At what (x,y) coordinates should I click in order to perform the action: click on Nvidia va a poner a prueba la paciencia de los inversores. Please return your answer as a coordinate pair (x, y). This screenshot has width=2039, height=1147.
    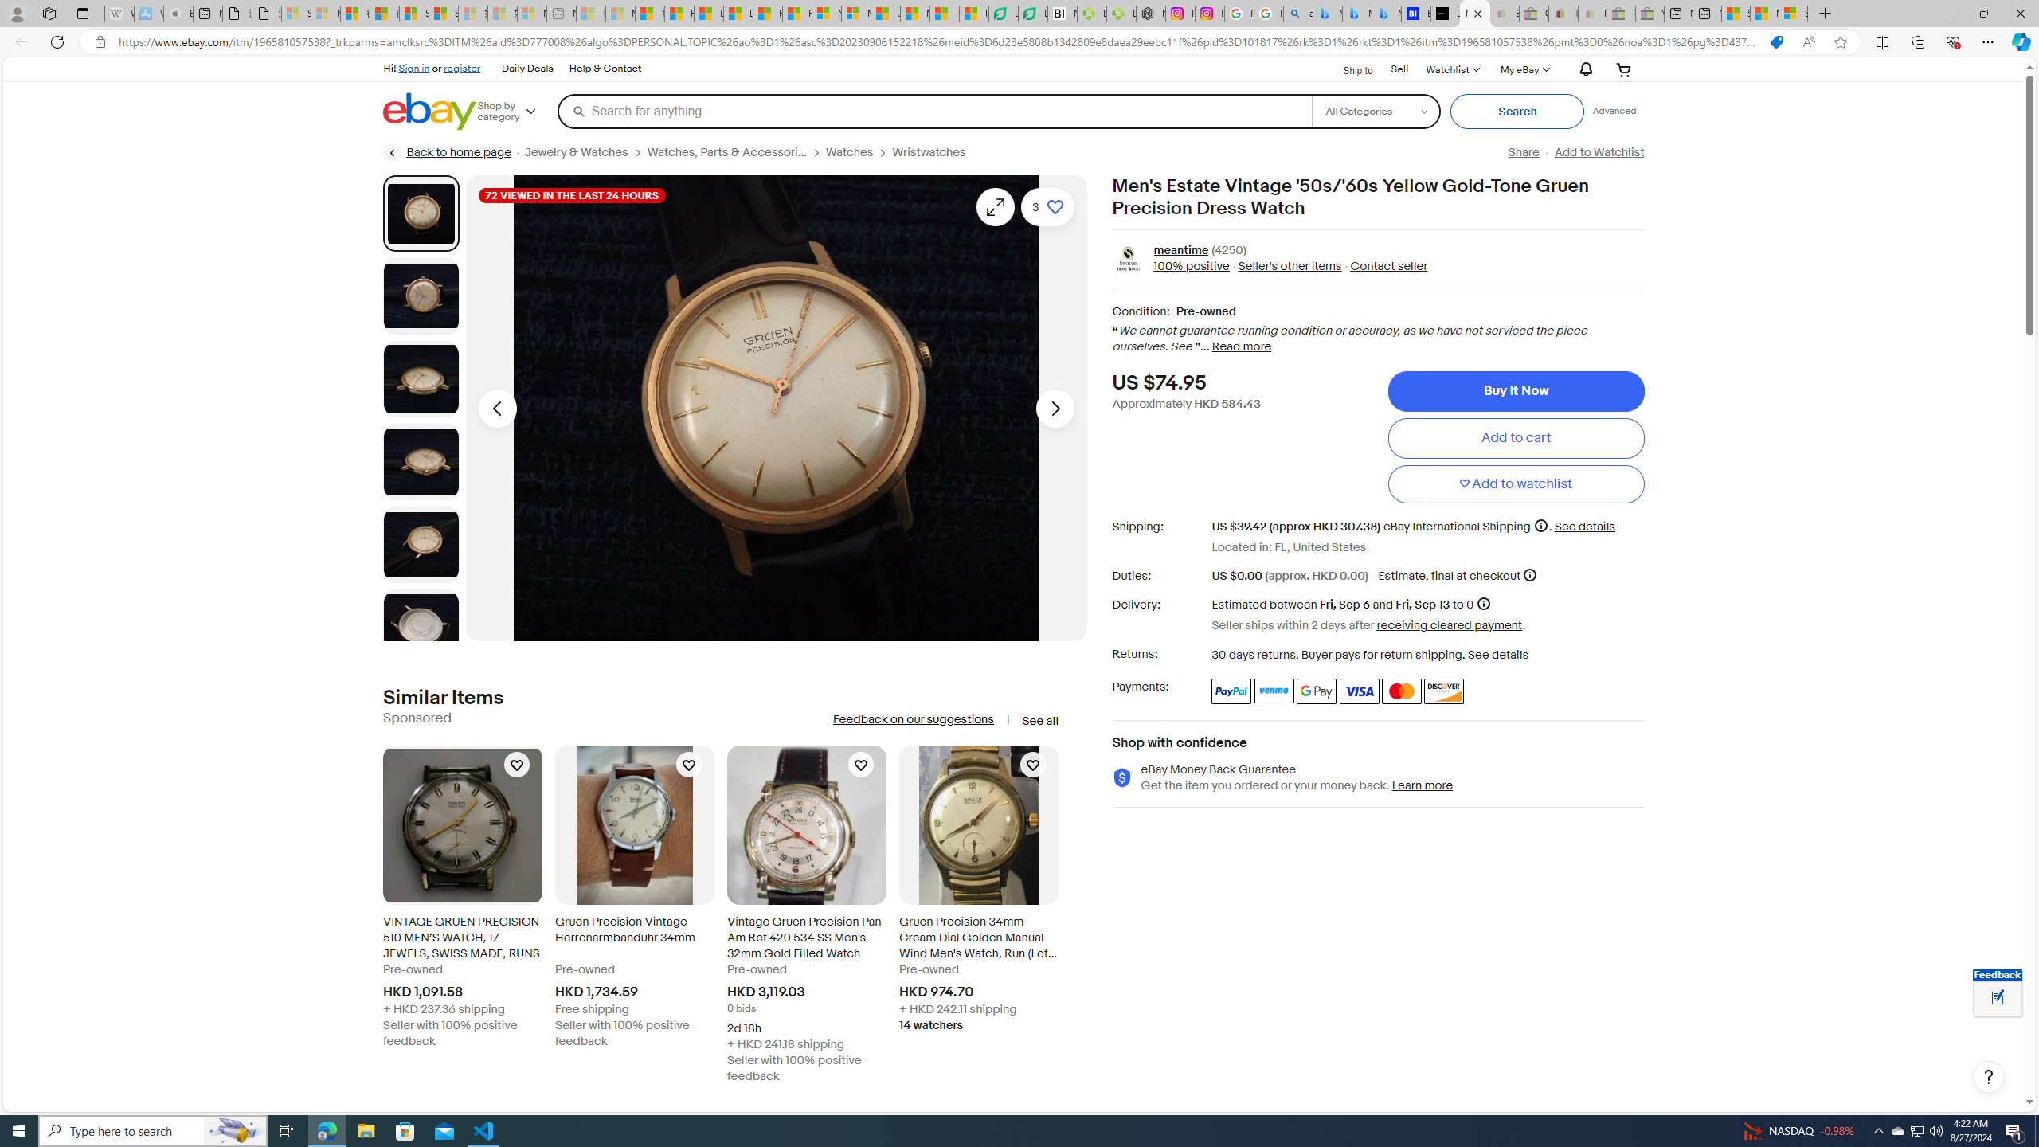
    Looking at the image, I should click on (1063, 14).